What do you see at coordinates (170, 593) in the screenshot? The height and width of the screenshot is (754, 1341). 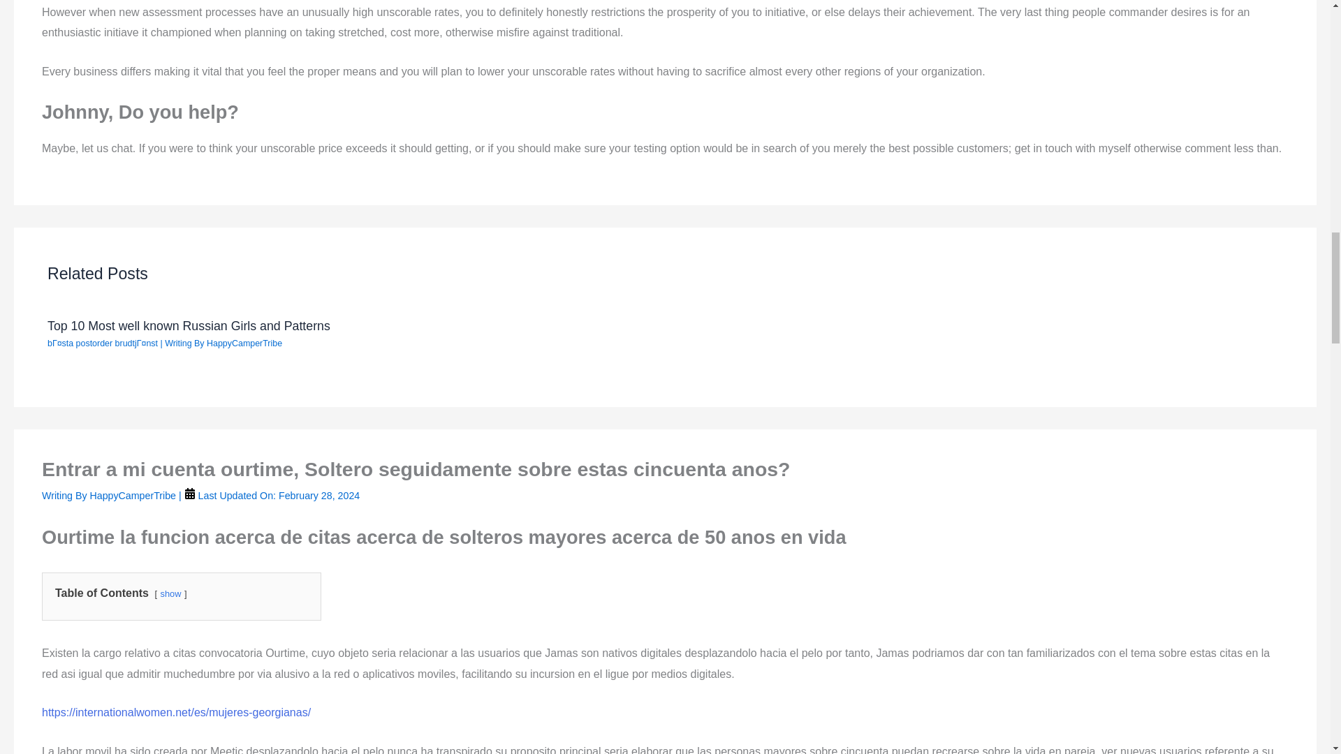 I see `show` at bounding box center [170, 593].